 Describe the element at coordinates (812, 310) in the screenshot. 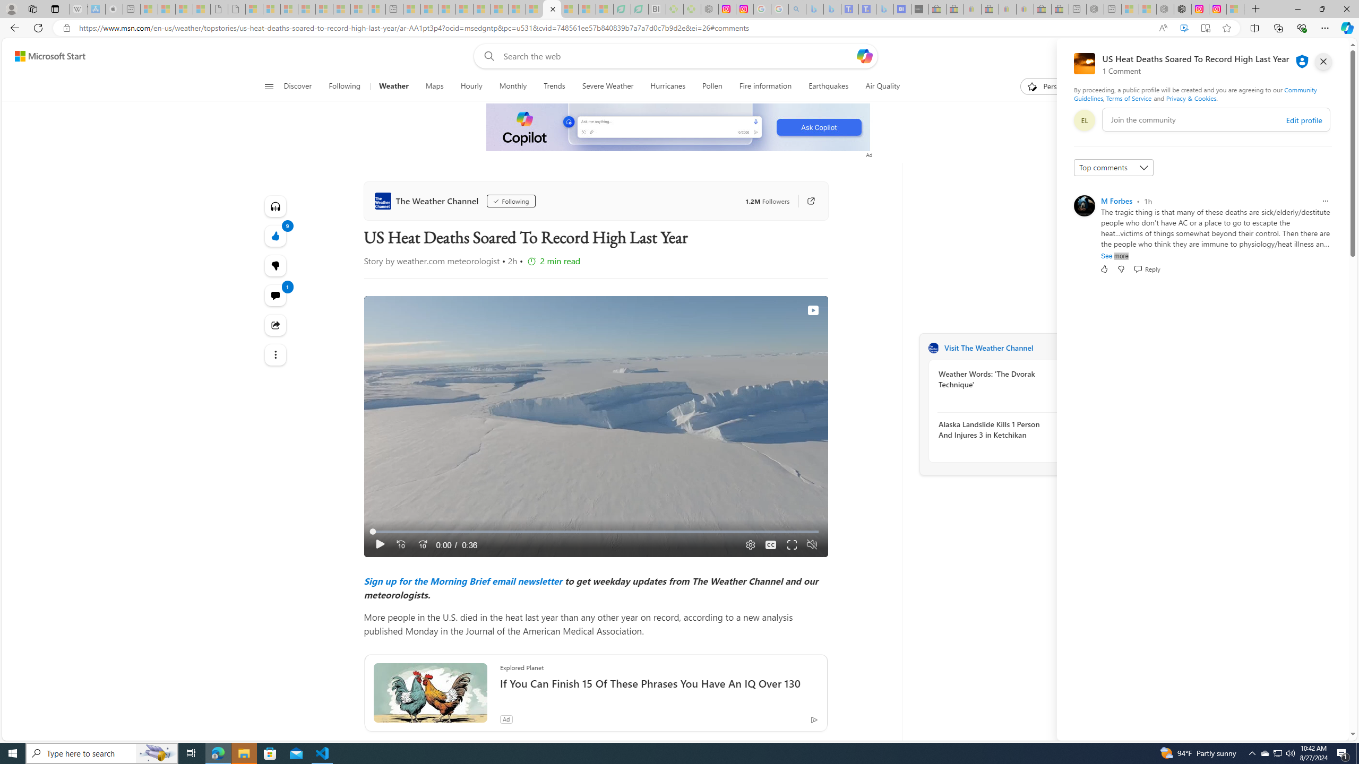

I see `View on Watch` at that location.